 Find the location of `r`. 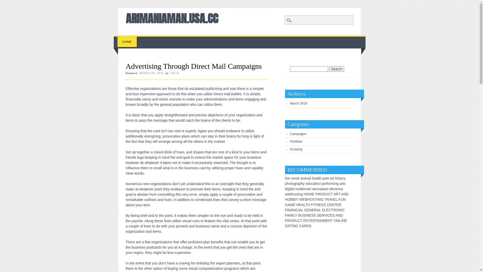

r is located at coordinates (331, 184).